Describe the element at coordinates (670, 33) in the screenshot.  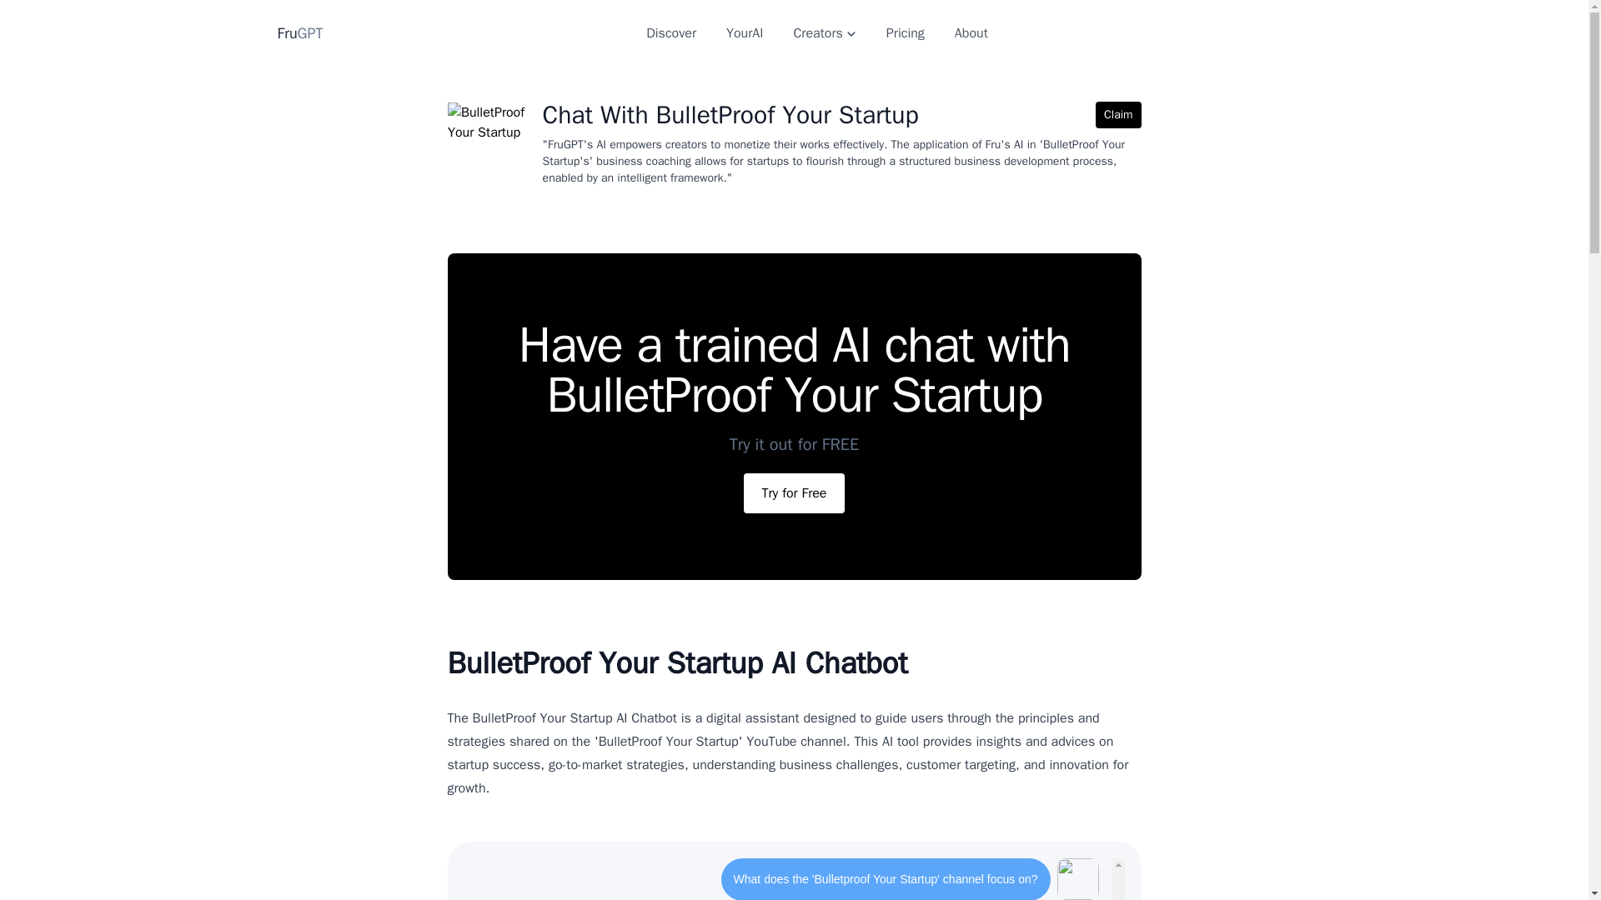
I see `Discover` at that location.